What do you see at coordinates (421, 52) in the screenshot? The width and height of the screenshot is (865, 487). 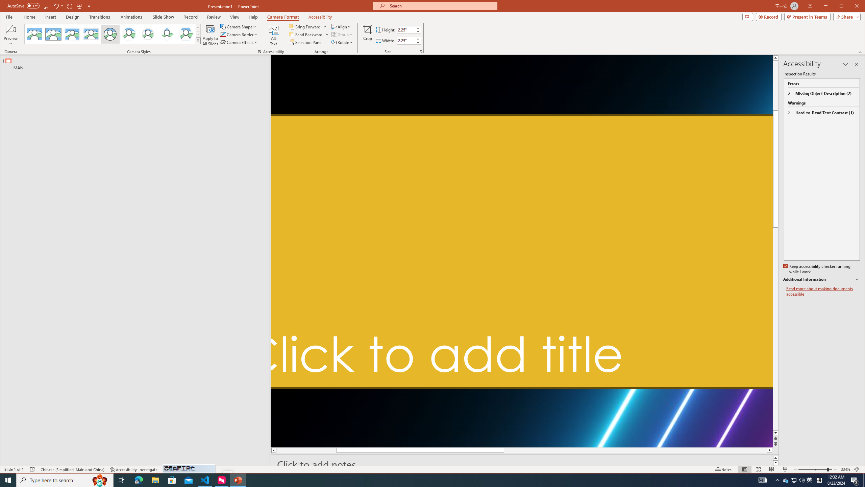 I see `Size and Position...` at bounding box center [421, 52].